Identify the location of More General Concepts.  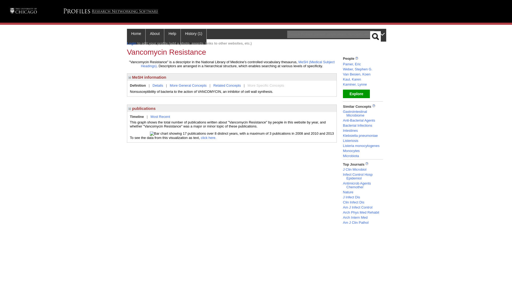
(188, 85).